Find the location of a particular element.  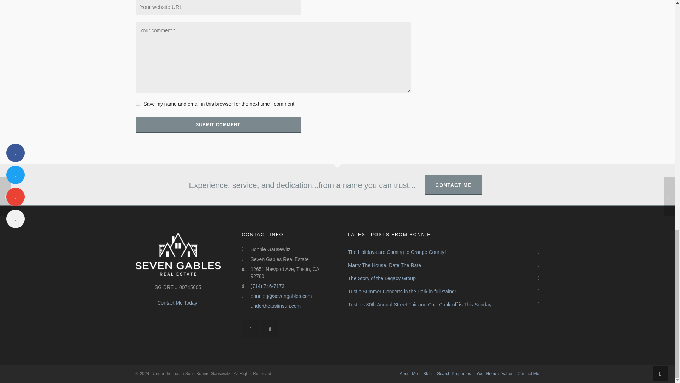

yes is located at coordinates (137, 104).